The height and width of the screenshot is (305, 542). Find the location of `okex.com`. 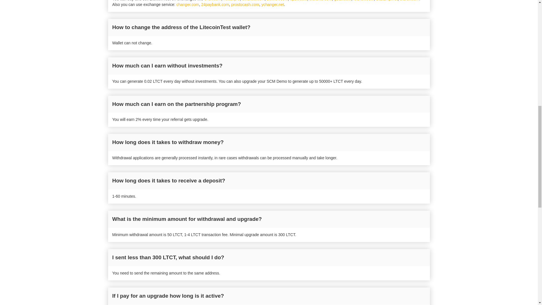

okex.com is located at coordinates (213, 1).